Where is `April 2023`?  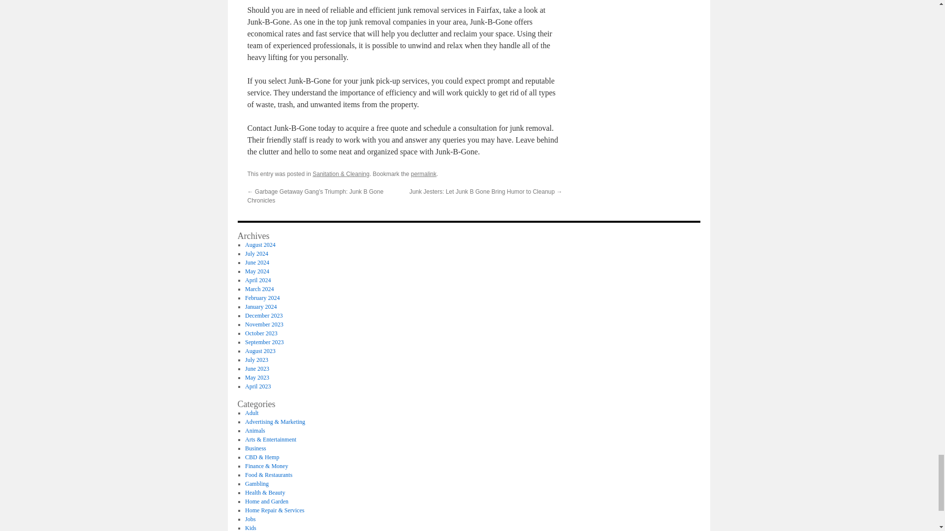
April 2023 is located at coordinates (257, 386).